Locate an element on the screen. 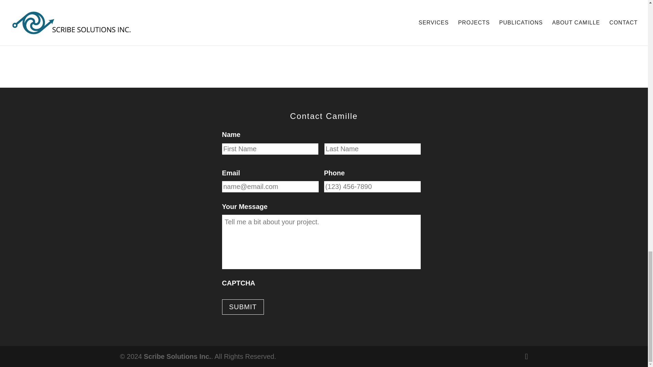 The image size is (653, 367). Technical Writing Coach in Calgary, Alberta Canada is located at coordinates (177, 356).